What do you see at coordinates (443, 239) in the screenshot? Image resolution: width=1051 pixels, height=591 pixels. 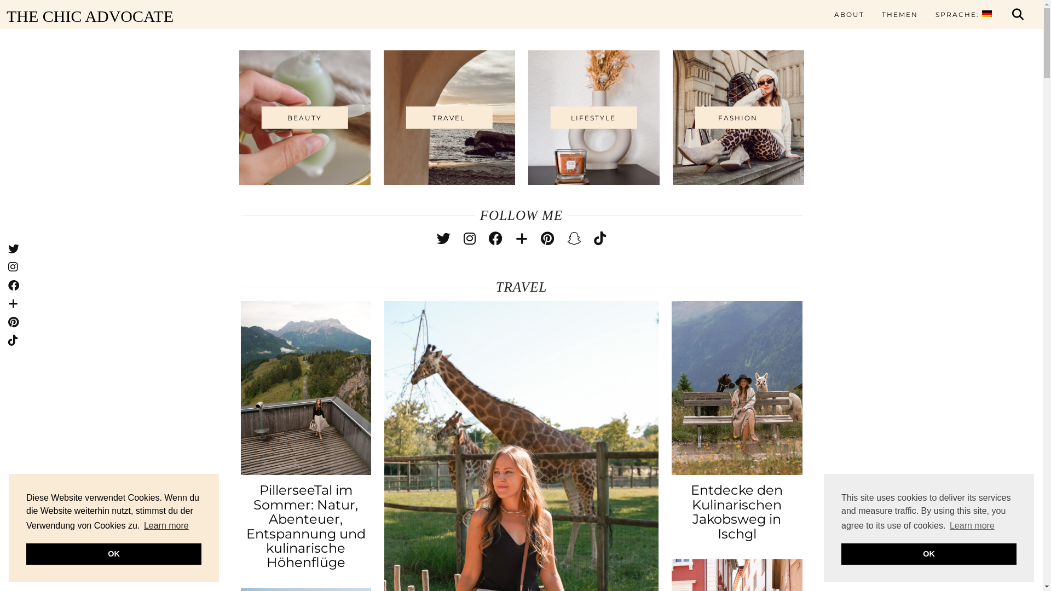 I see `twitter` at bounding box center [443, 239].